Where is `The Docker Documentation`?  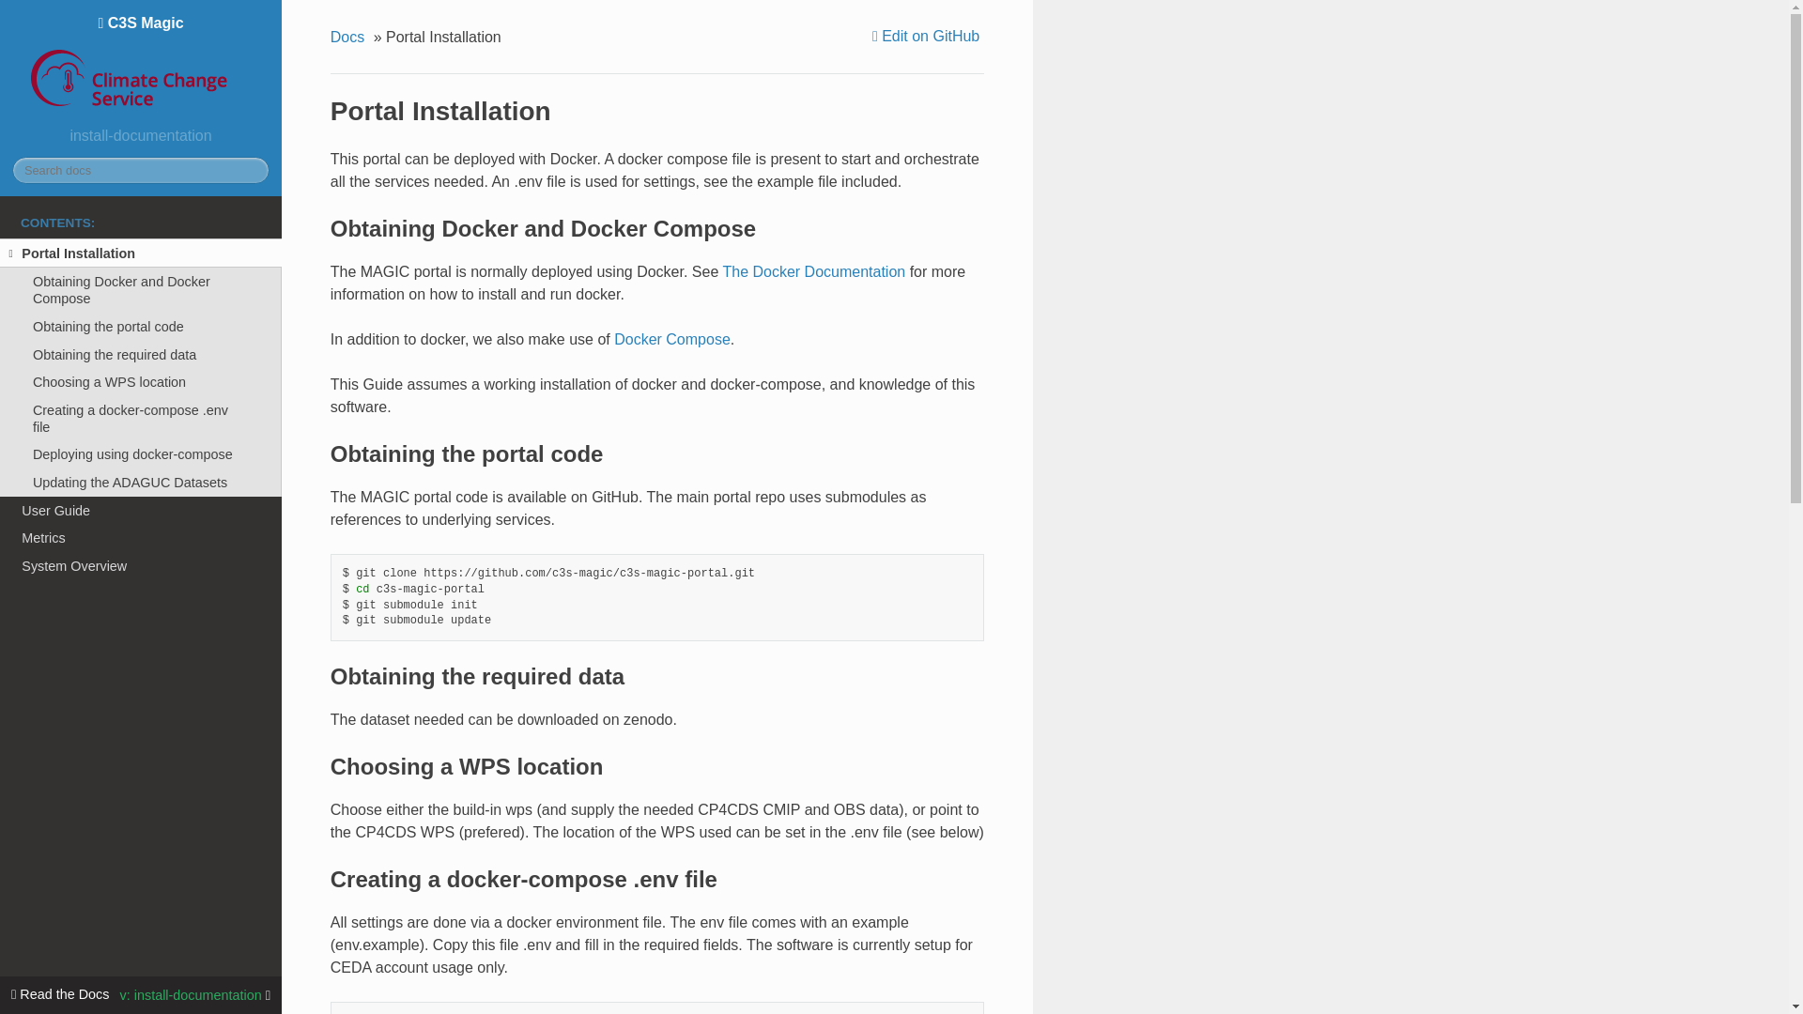 The Docker Documentation is located at coordinates (813, 271).